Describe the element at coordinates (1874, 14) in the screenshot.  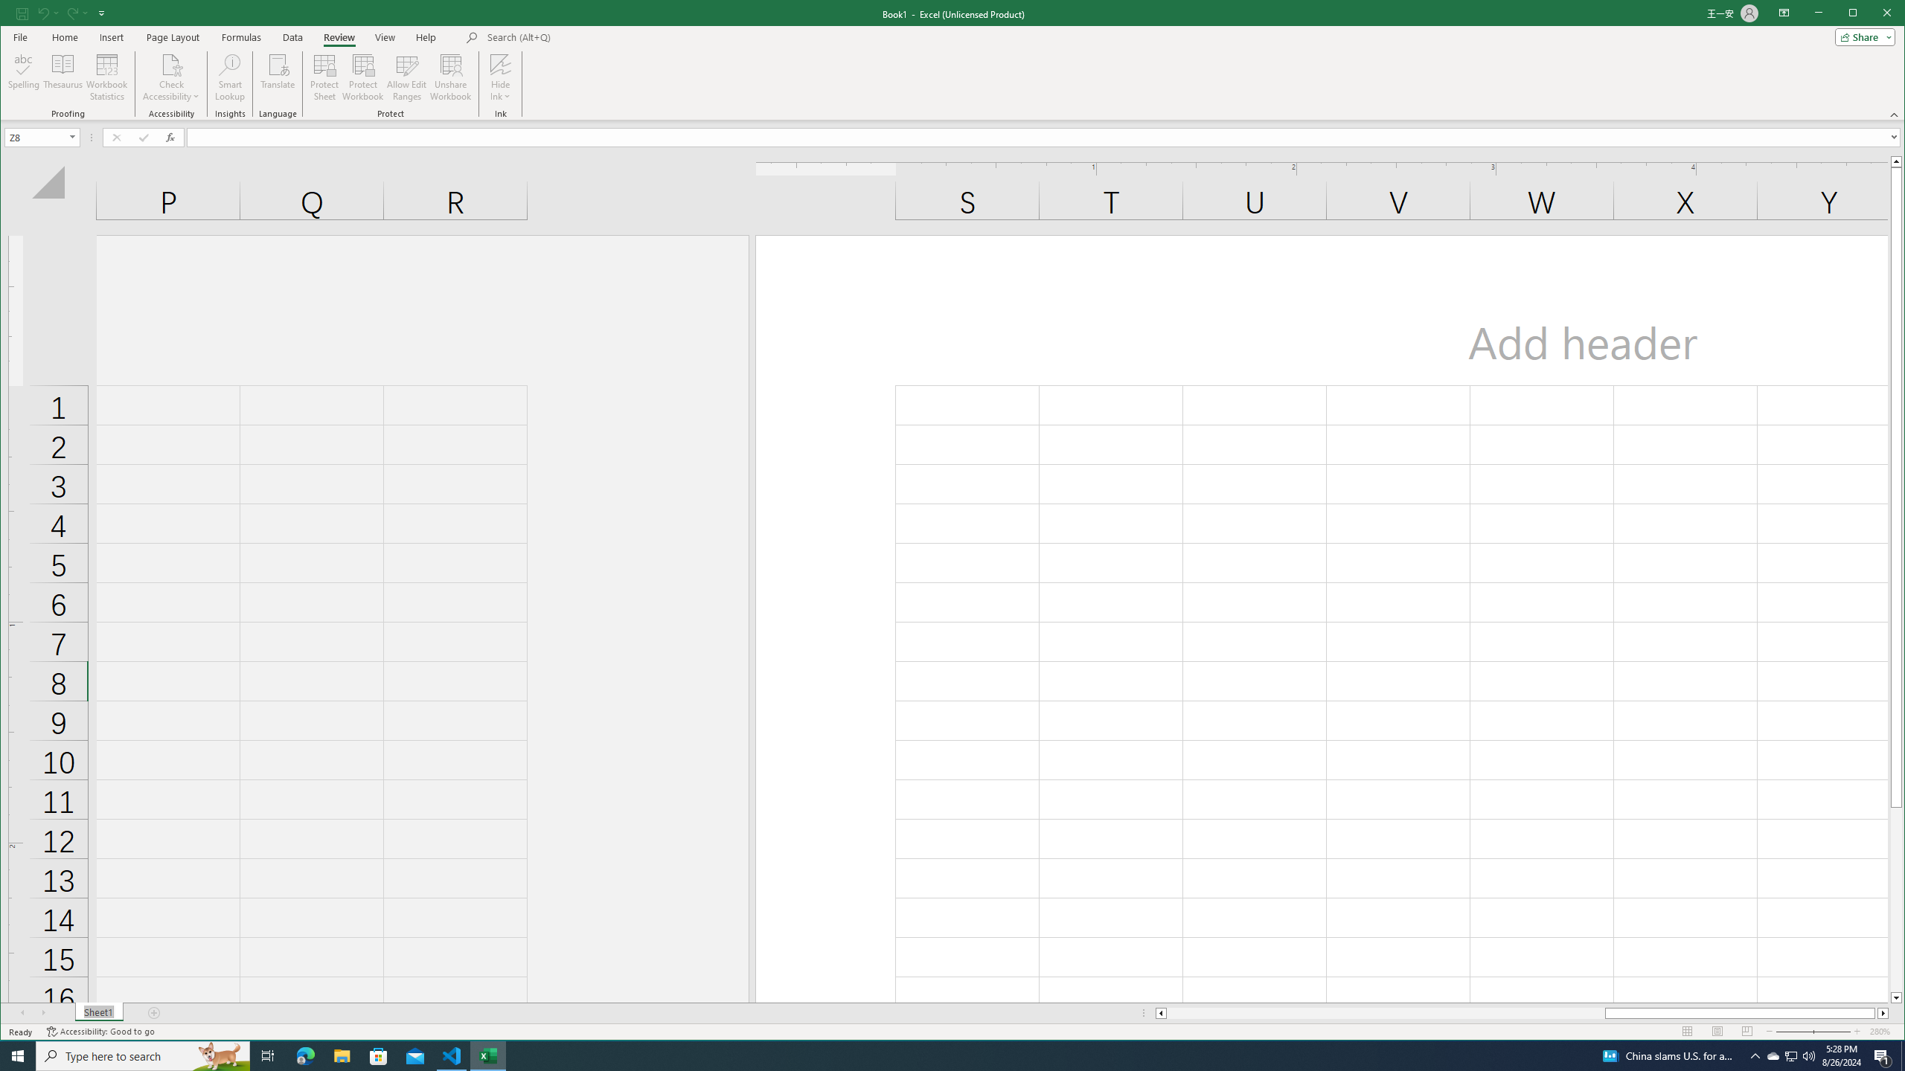
I see `Maximize` at that location.